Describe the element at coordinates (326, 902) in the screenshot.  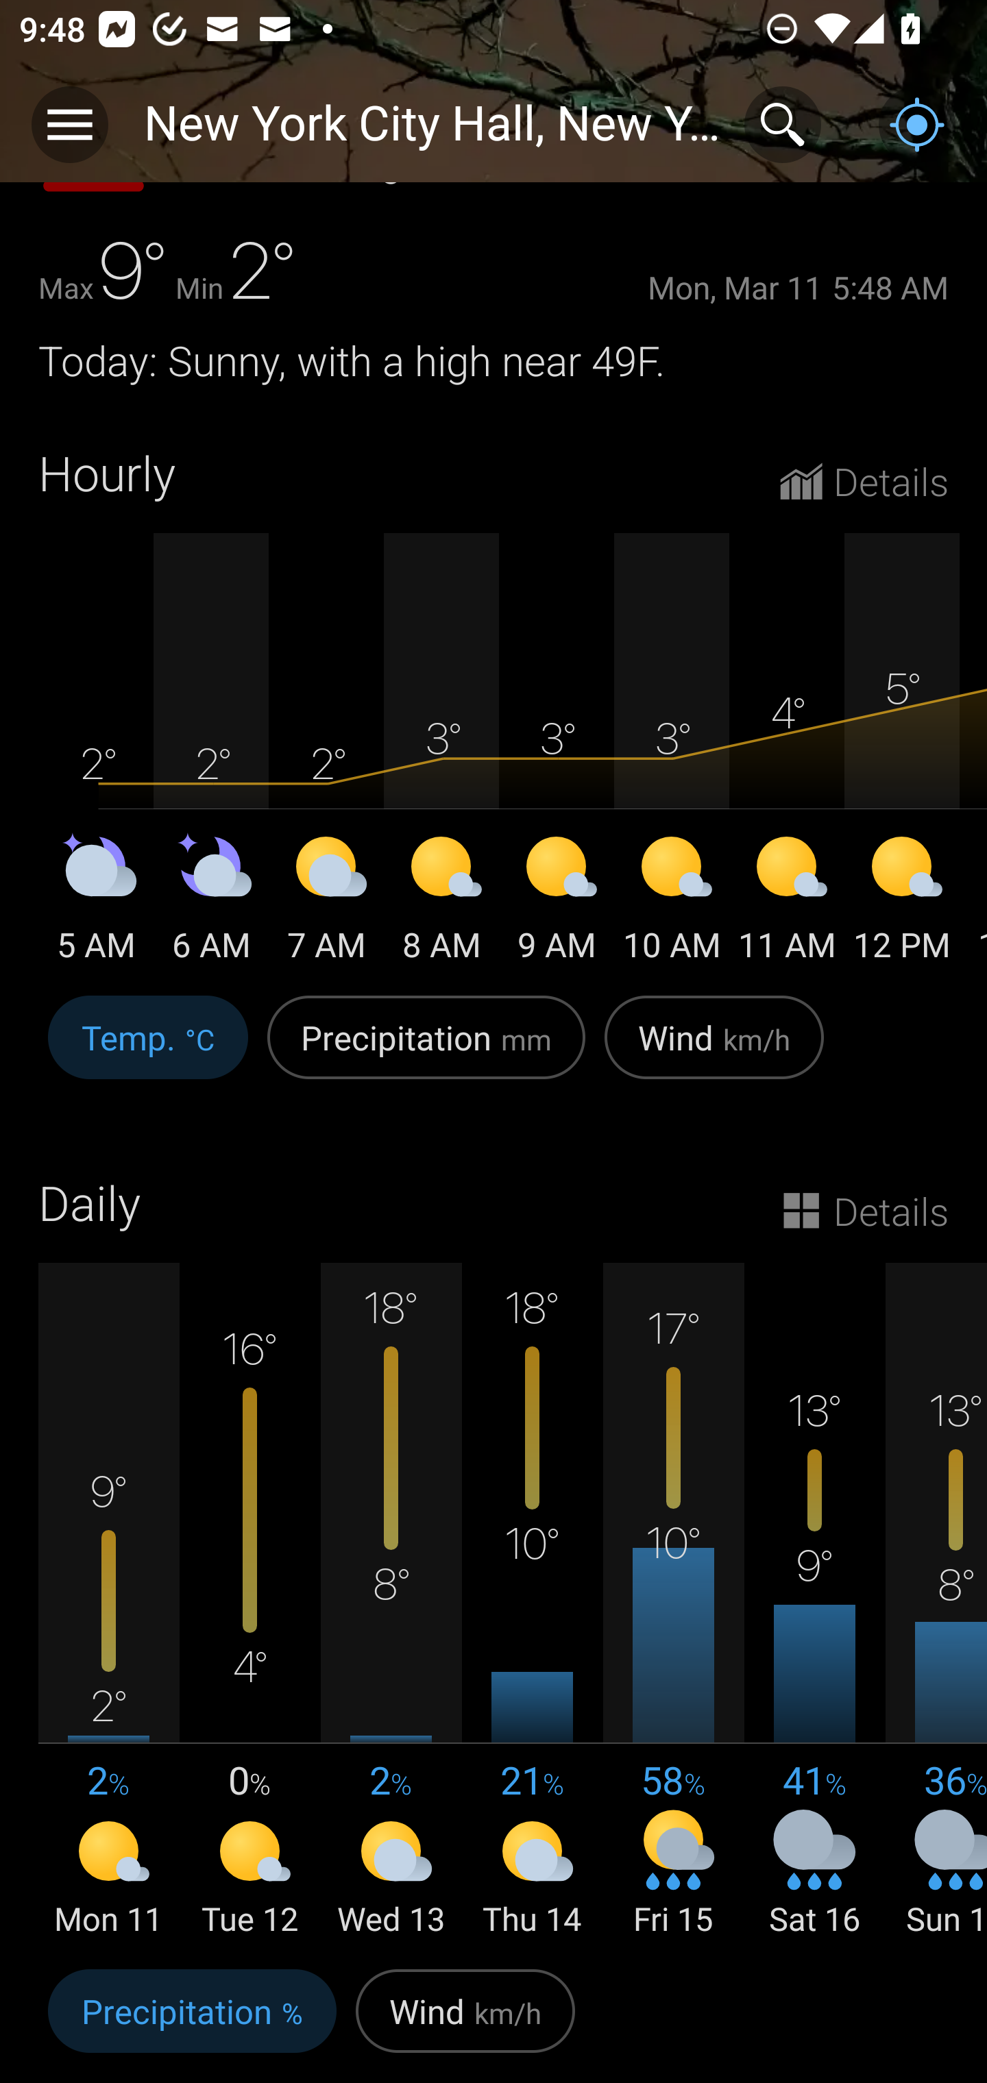
I see `7 AM` at that location.